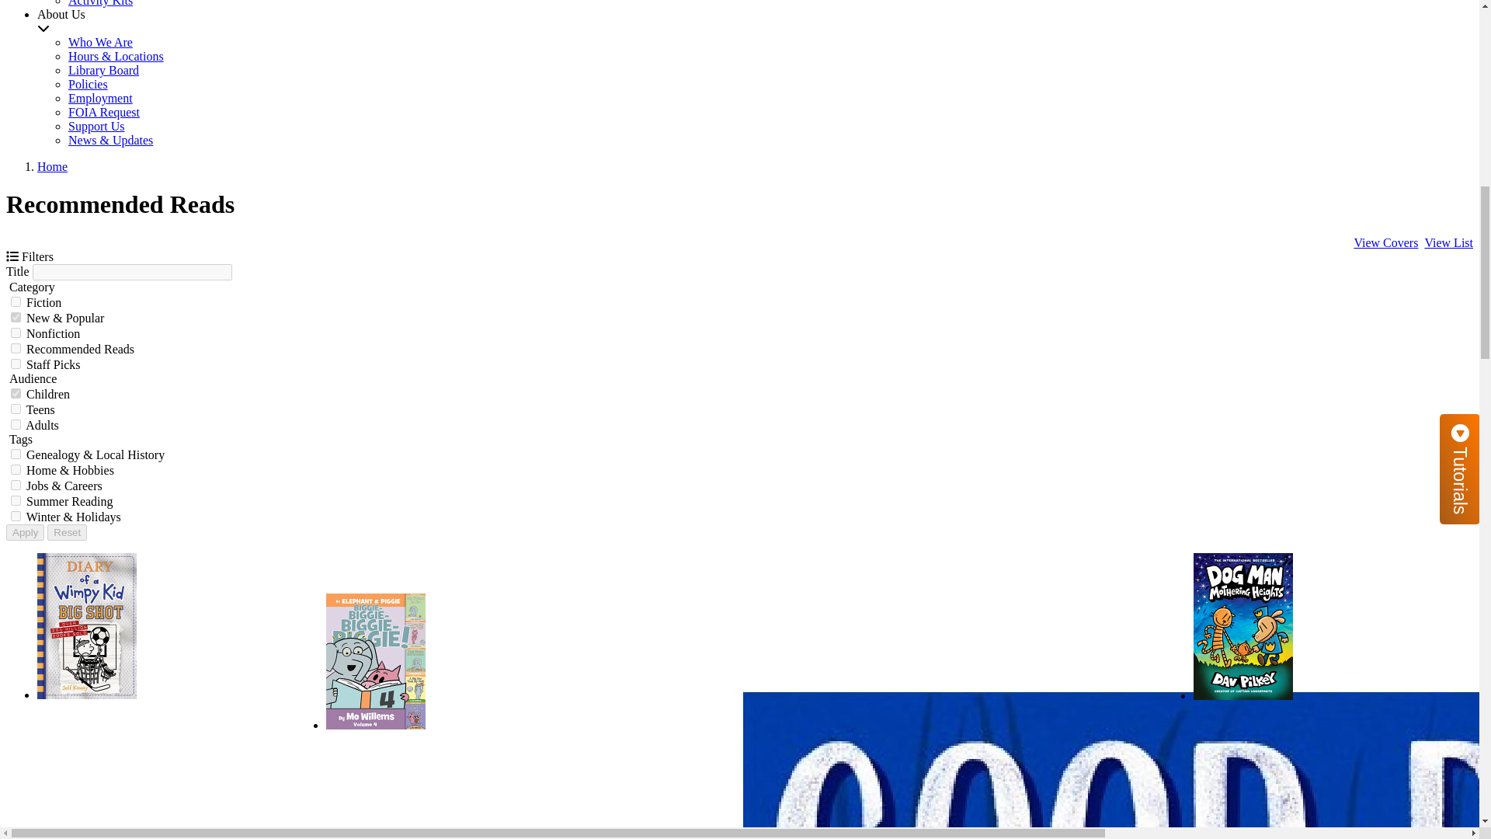  What do you see at coordinates (16, 332) in the screenshot?
I see `360` at bounding box center [16, 332].